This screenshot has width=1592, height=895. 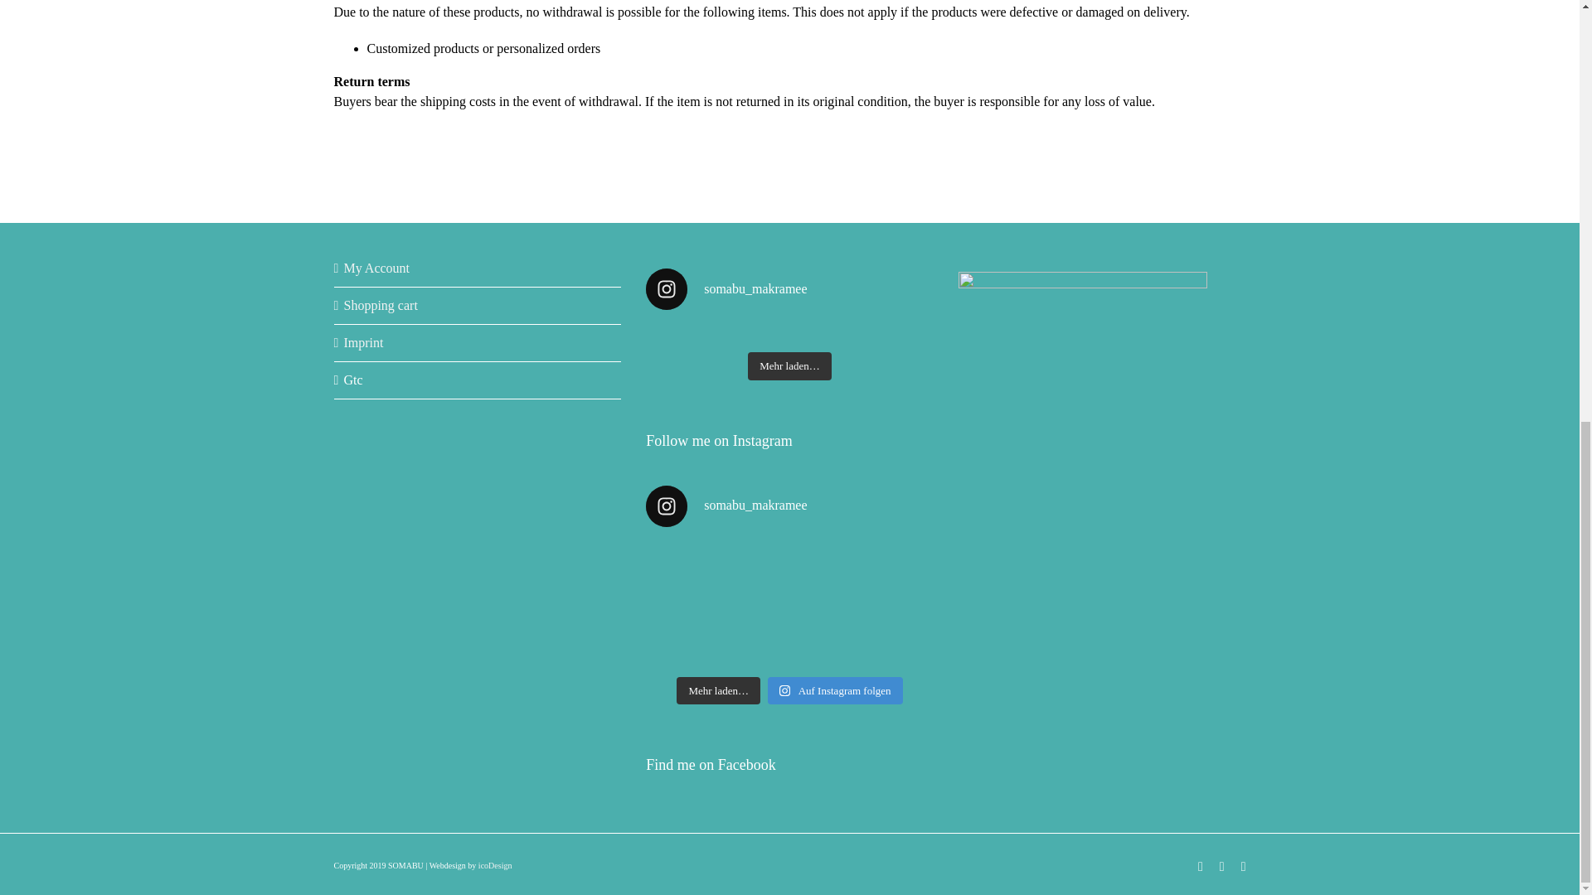 What do you see at coordinates (478, 380) in the screenshot?
I see `Gtc` at bounding box center [478, 380].